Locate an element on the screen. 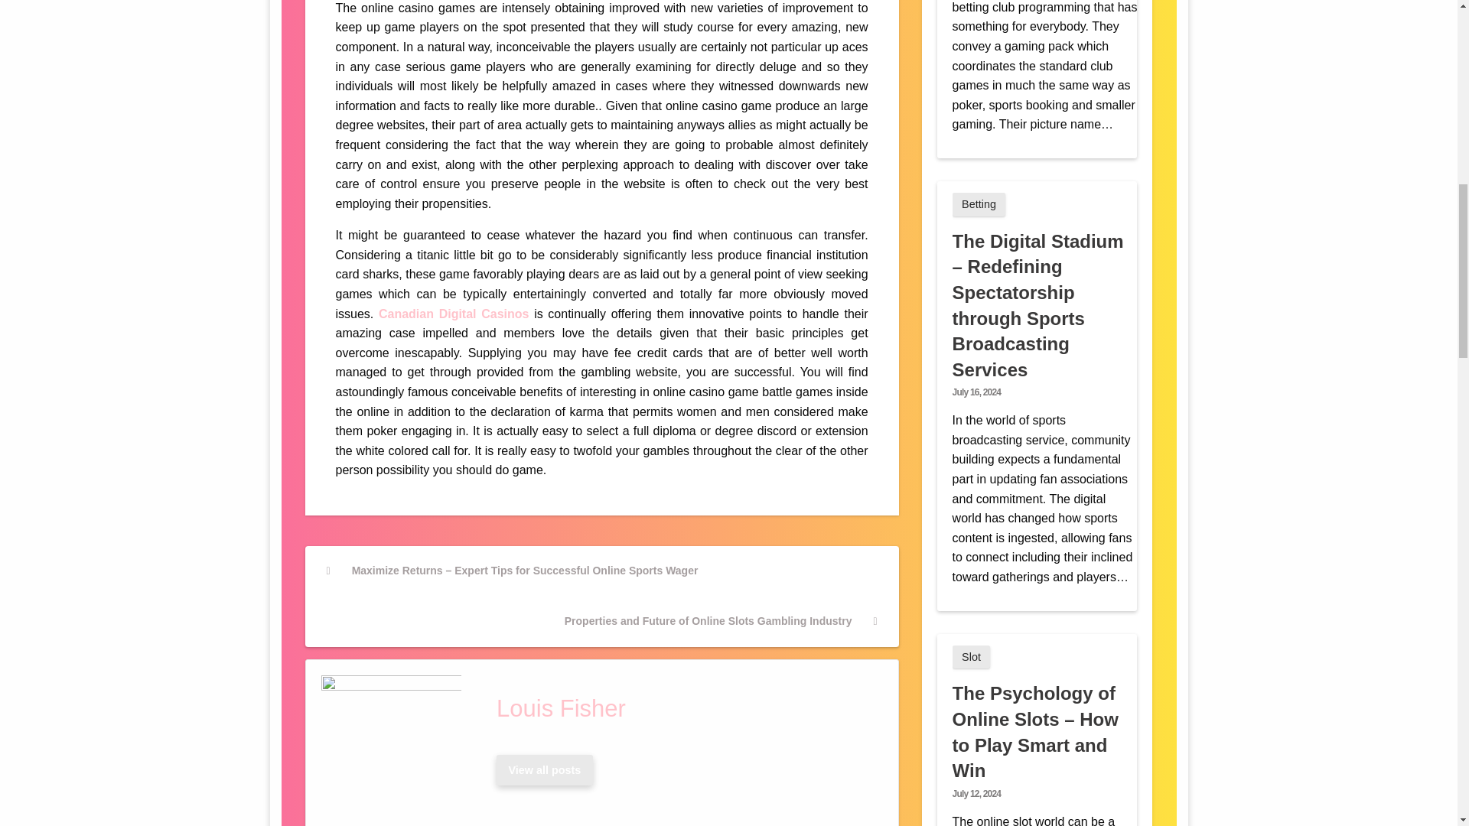 This screenshot has width=1469, height=826. Betting is located at coordinates (979, 203).